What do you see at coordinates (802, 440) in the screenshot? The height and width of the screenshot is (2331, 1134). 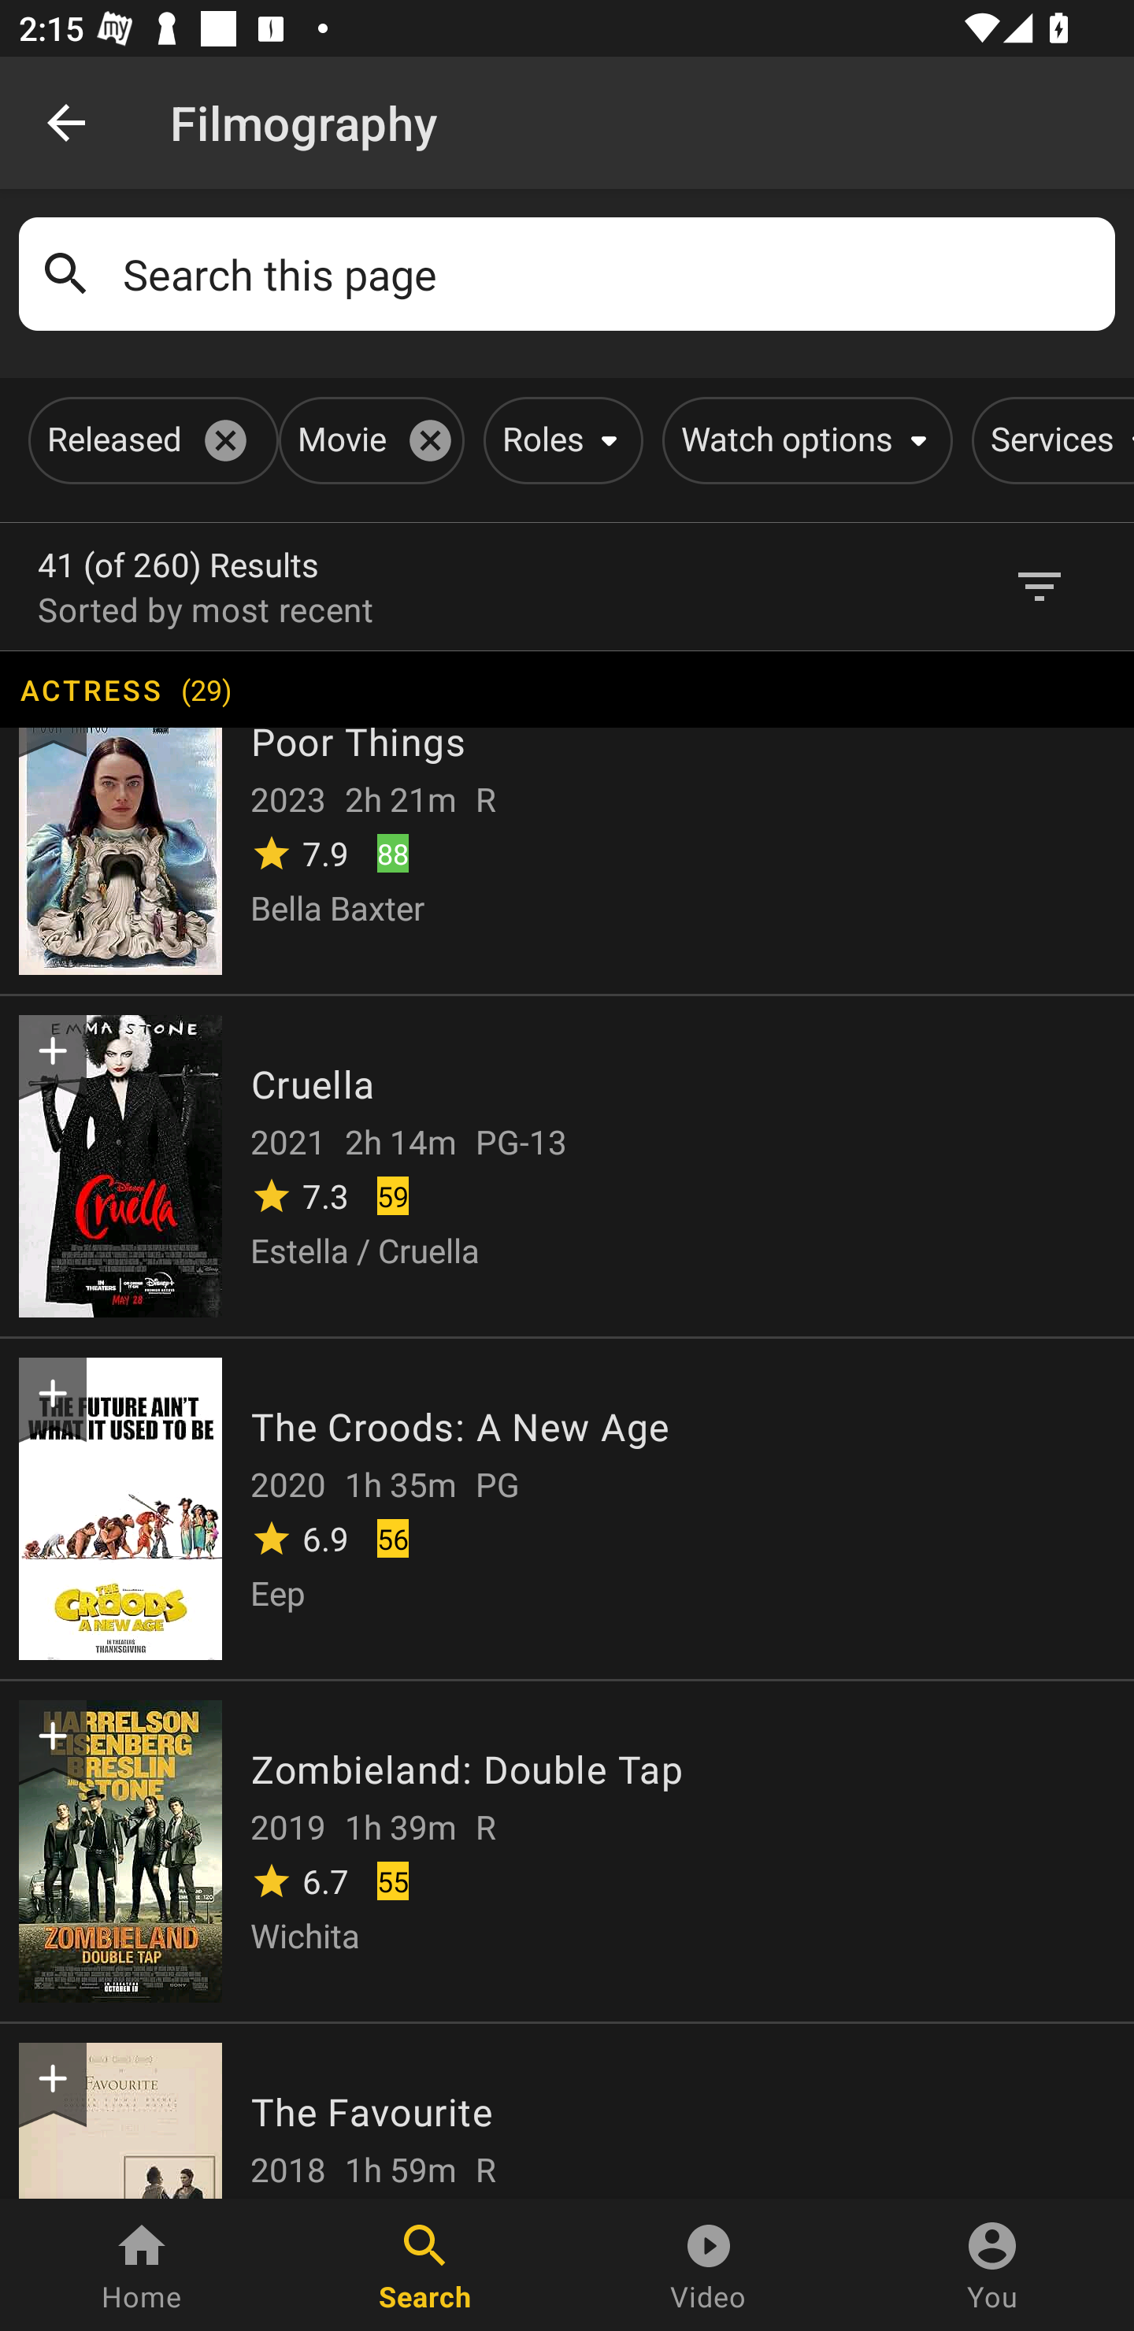 I see `Watch options` at bounding box center [802, 440].